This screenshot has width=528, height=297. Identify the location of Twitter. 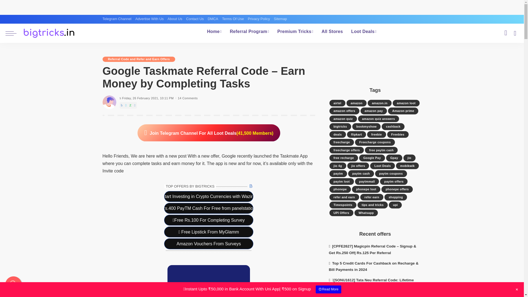
(126, 105).